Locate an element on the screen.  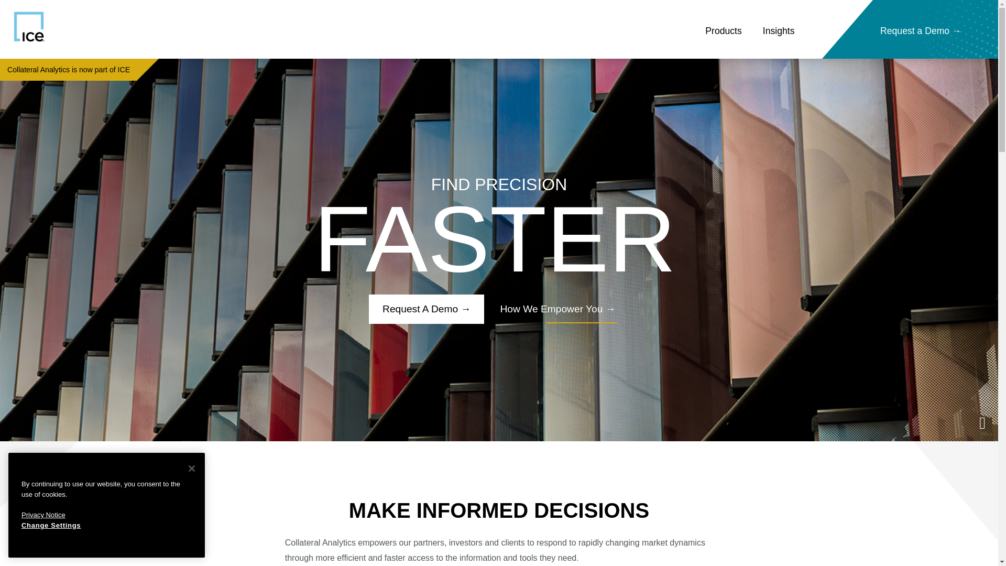
Pause Slider is located at coordinates (499, 423).